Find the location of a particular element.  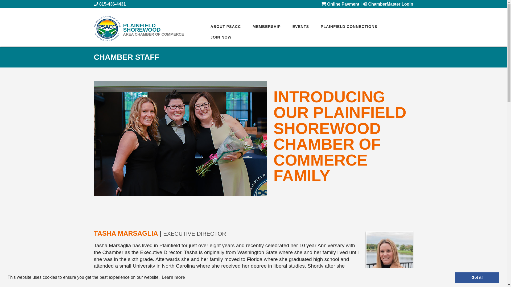

ChamberMaster Login is located at coordinates (388, 4).